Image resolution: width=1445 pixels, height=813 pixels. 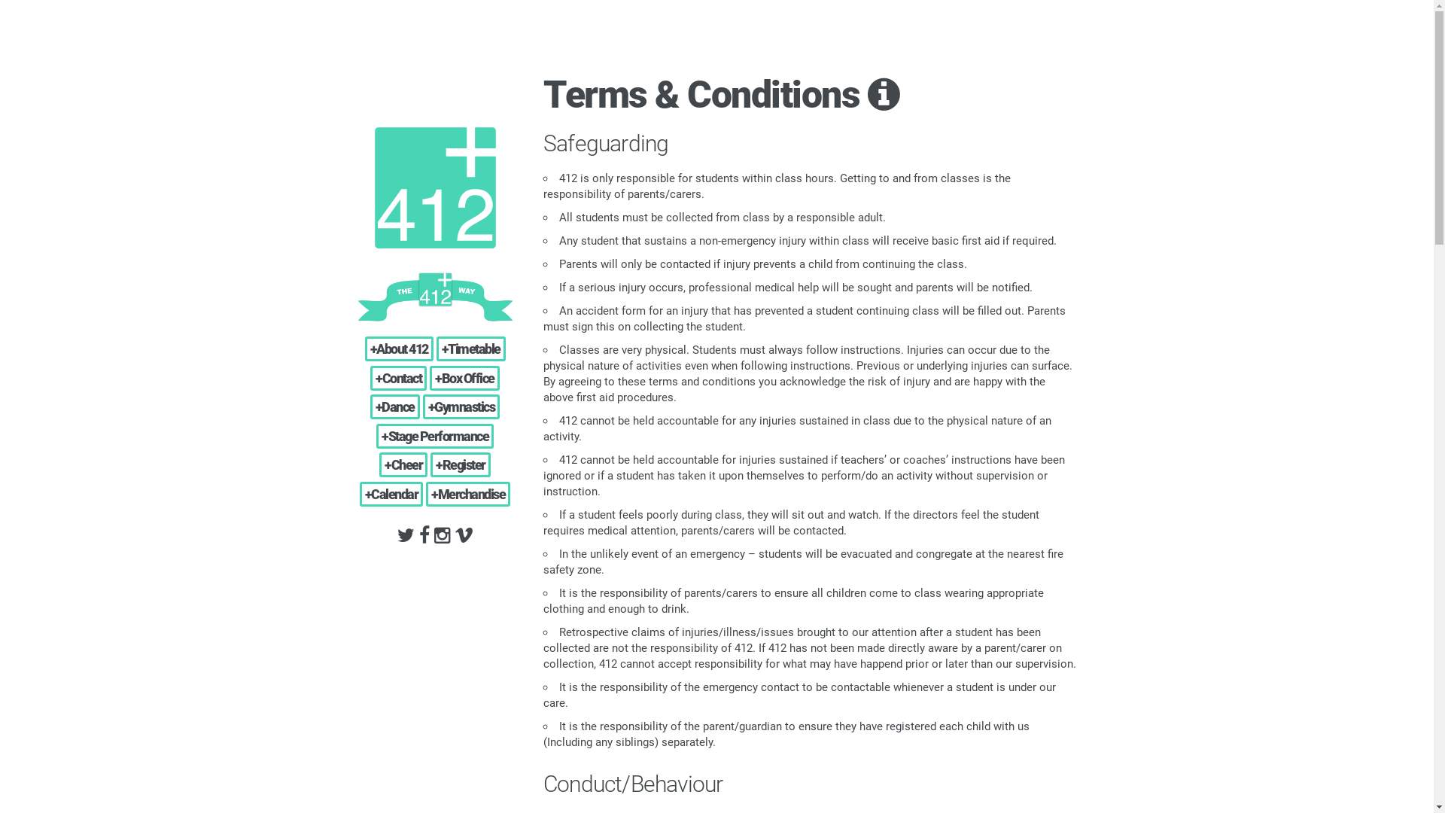 What do you see at coordinates (403, 465) in the screenshot?
I see `+Cheer` at bounding box center [403, 465].